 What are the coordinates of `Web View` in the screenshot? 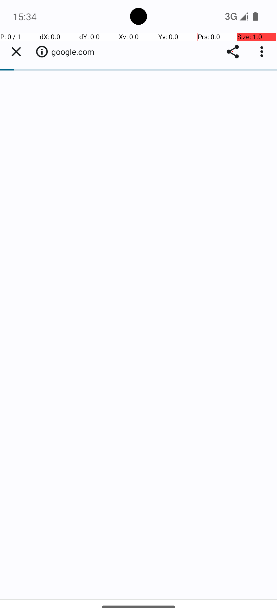 It's located at (138, 316).